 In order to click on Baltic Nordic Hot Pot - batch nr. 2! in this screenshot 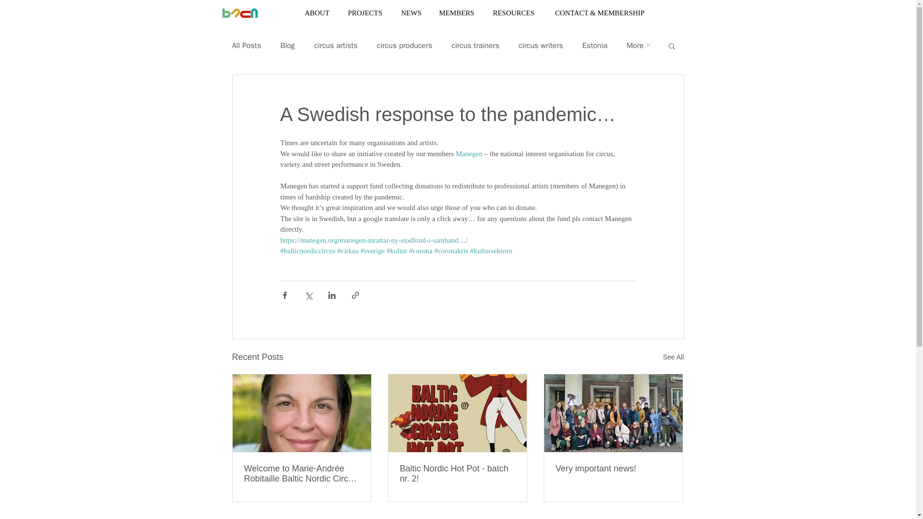, I will do `click(457, 473)`.